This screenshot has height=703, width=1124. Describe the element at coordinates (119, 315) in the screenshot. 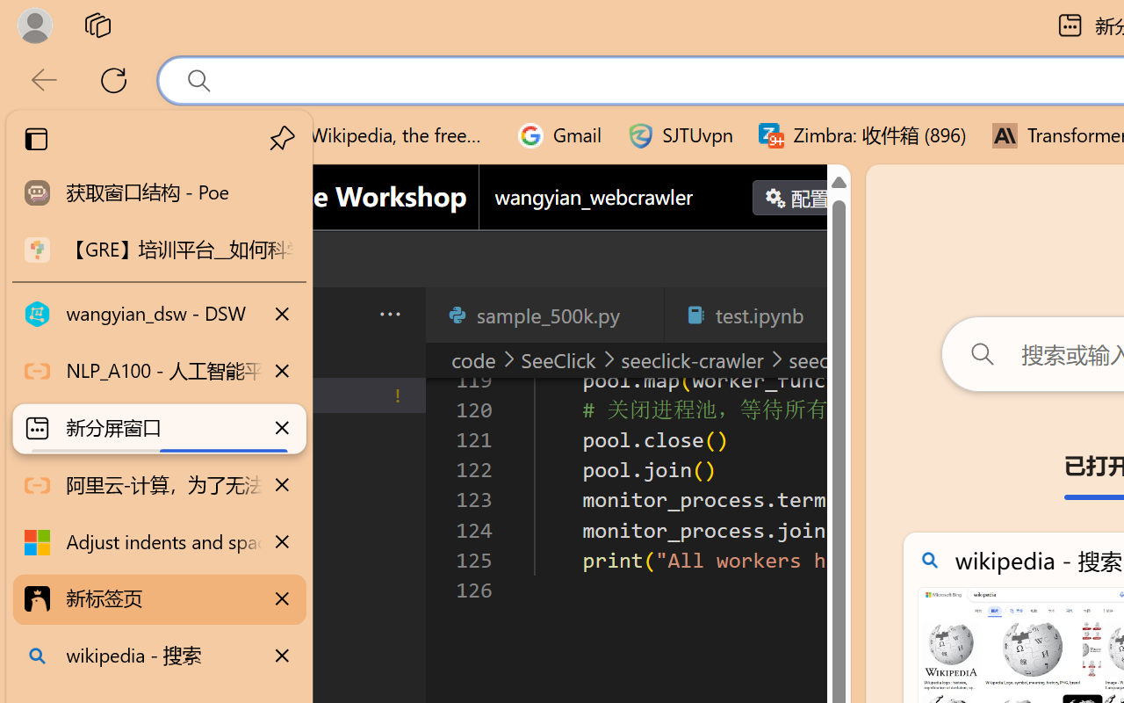

I see `Application Menu` at that location.